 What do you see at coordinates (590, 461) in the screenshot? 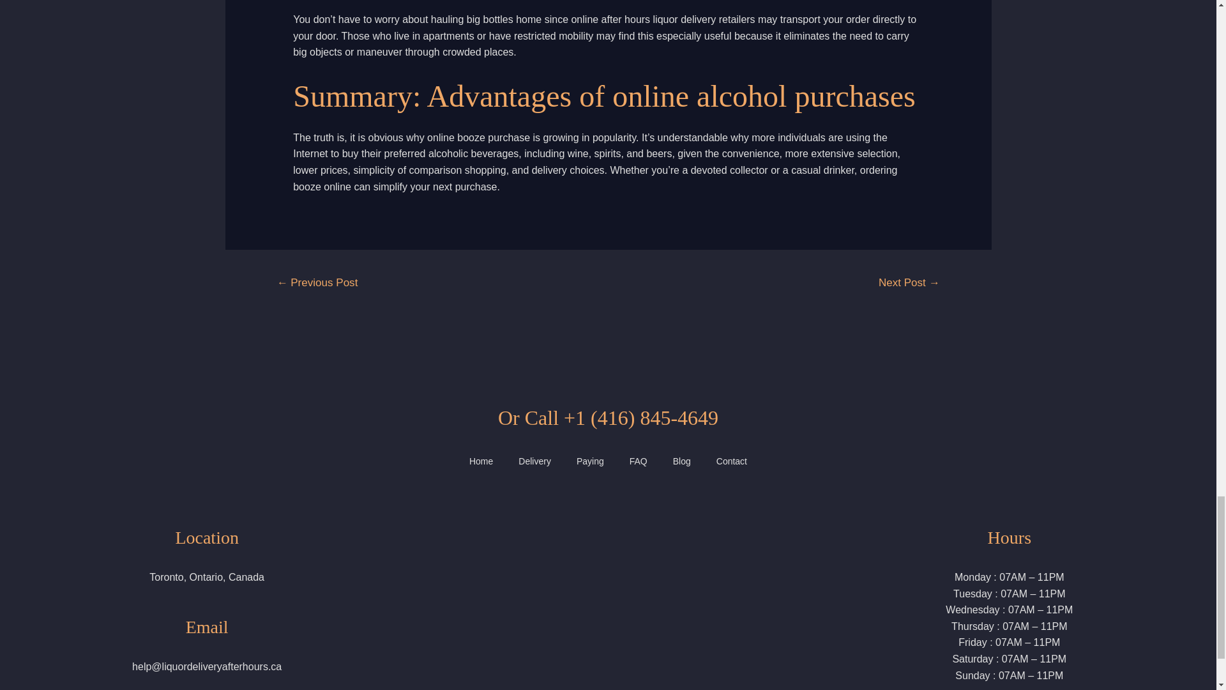
I see `Paying` at bounding box center [590, 461].